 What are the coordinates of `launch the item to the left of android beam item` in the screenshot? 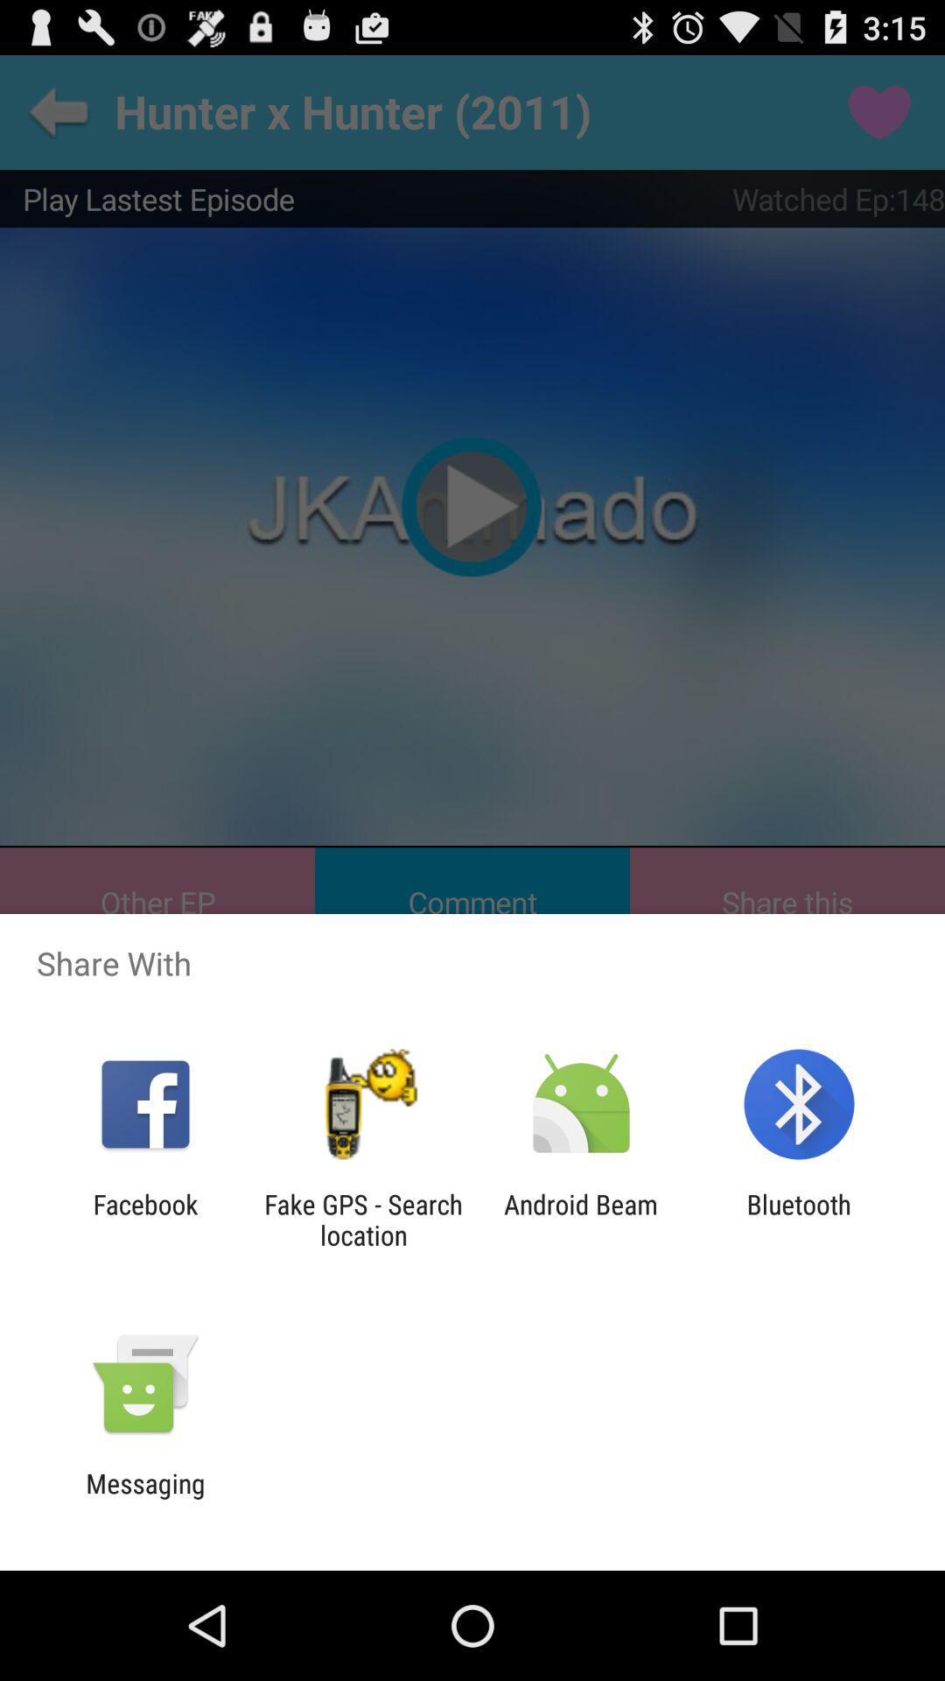 It's located at (363, 1220).